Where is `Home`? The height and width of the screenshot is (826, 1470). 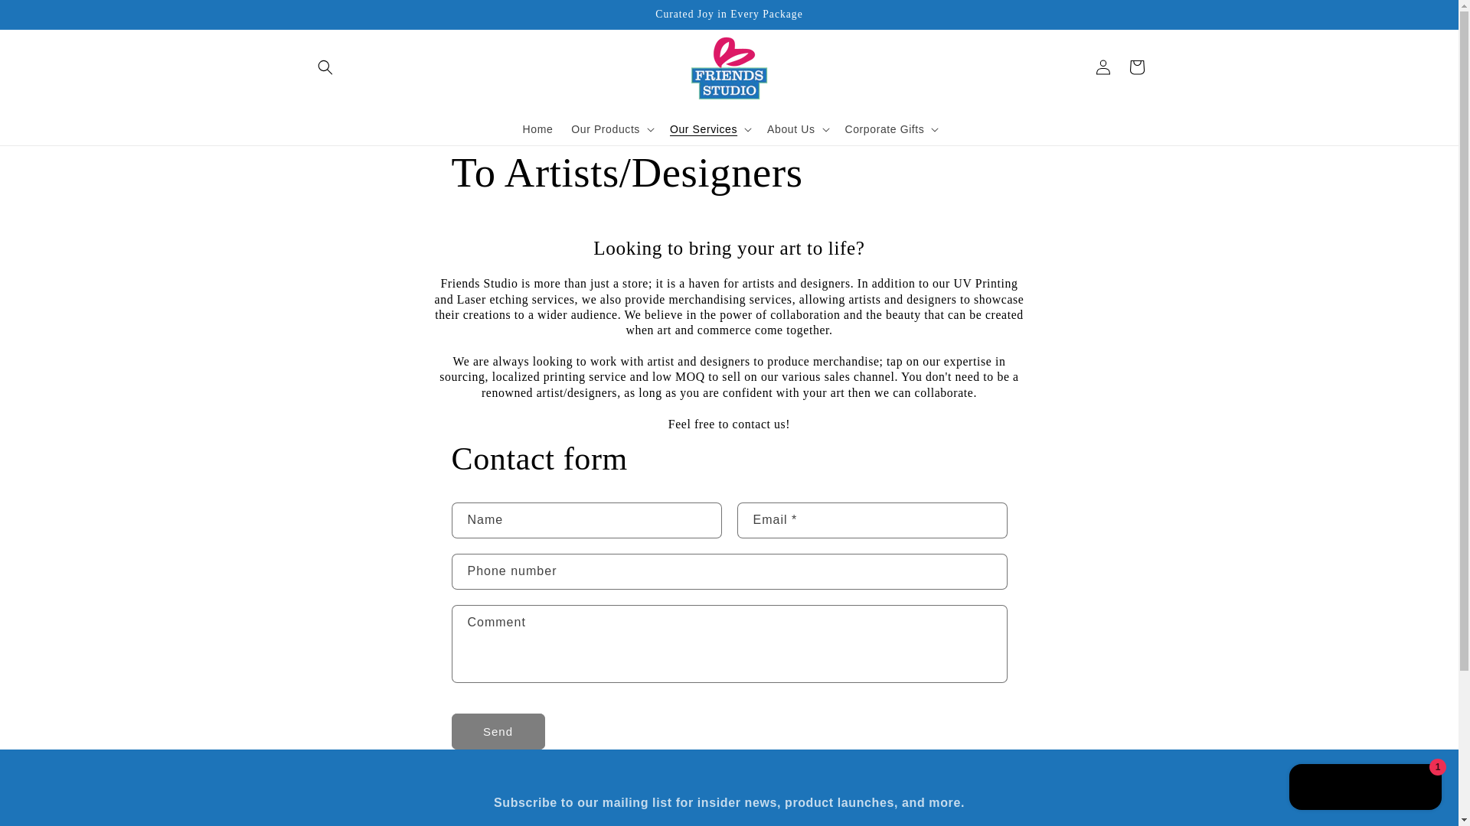 Home is located at coordinates (537, 128).